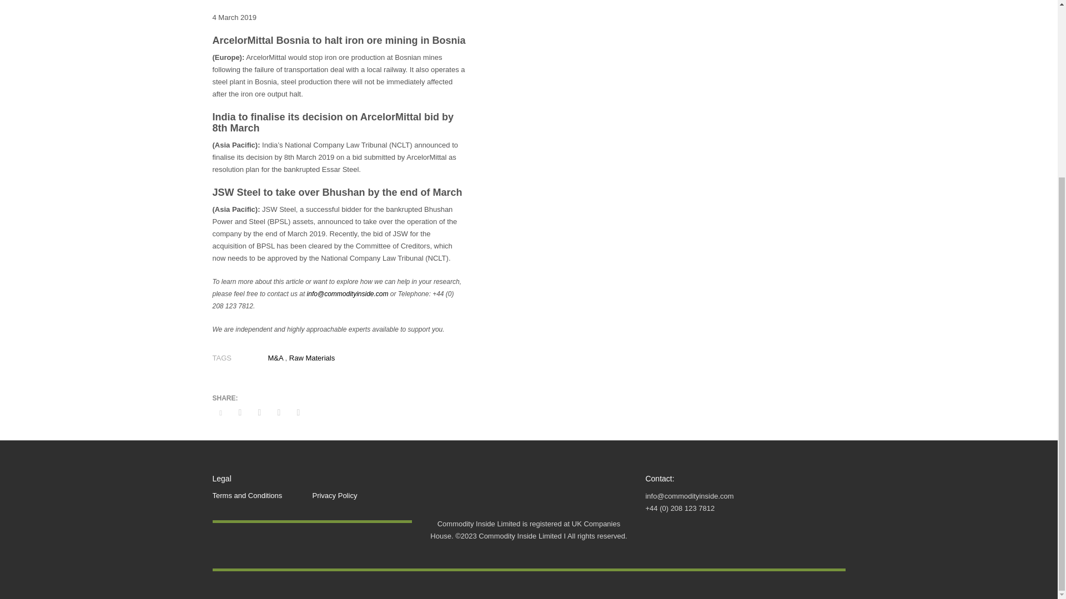 The height and width of the screenshot is (599, 1066). Describe the element at coordinates (259, 413) in the screenshot. I see `SHARE ON GPLUS` at that location.